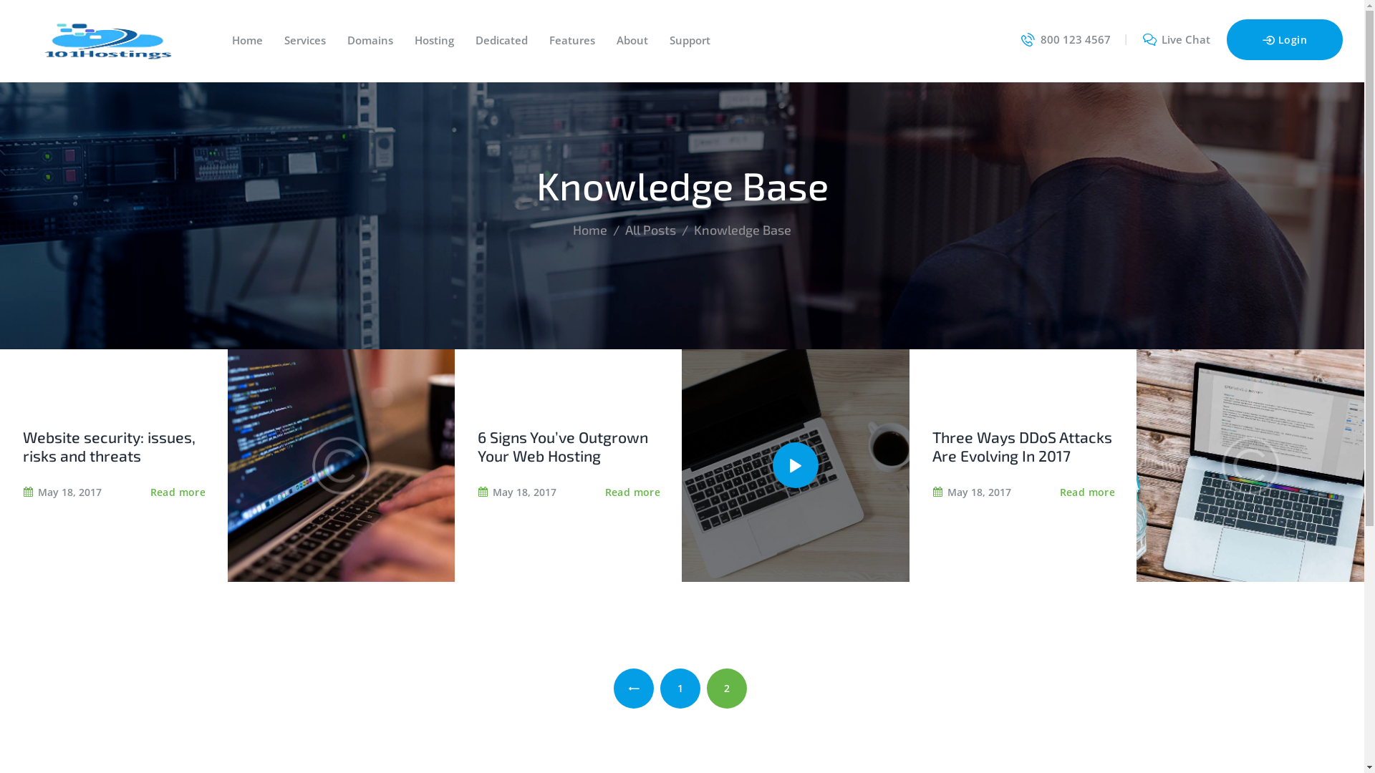 This screenshot has width=1375, height=773. Describe the element at coordinates (650, 230) in the screenshot. I see `All Posts` at that location.